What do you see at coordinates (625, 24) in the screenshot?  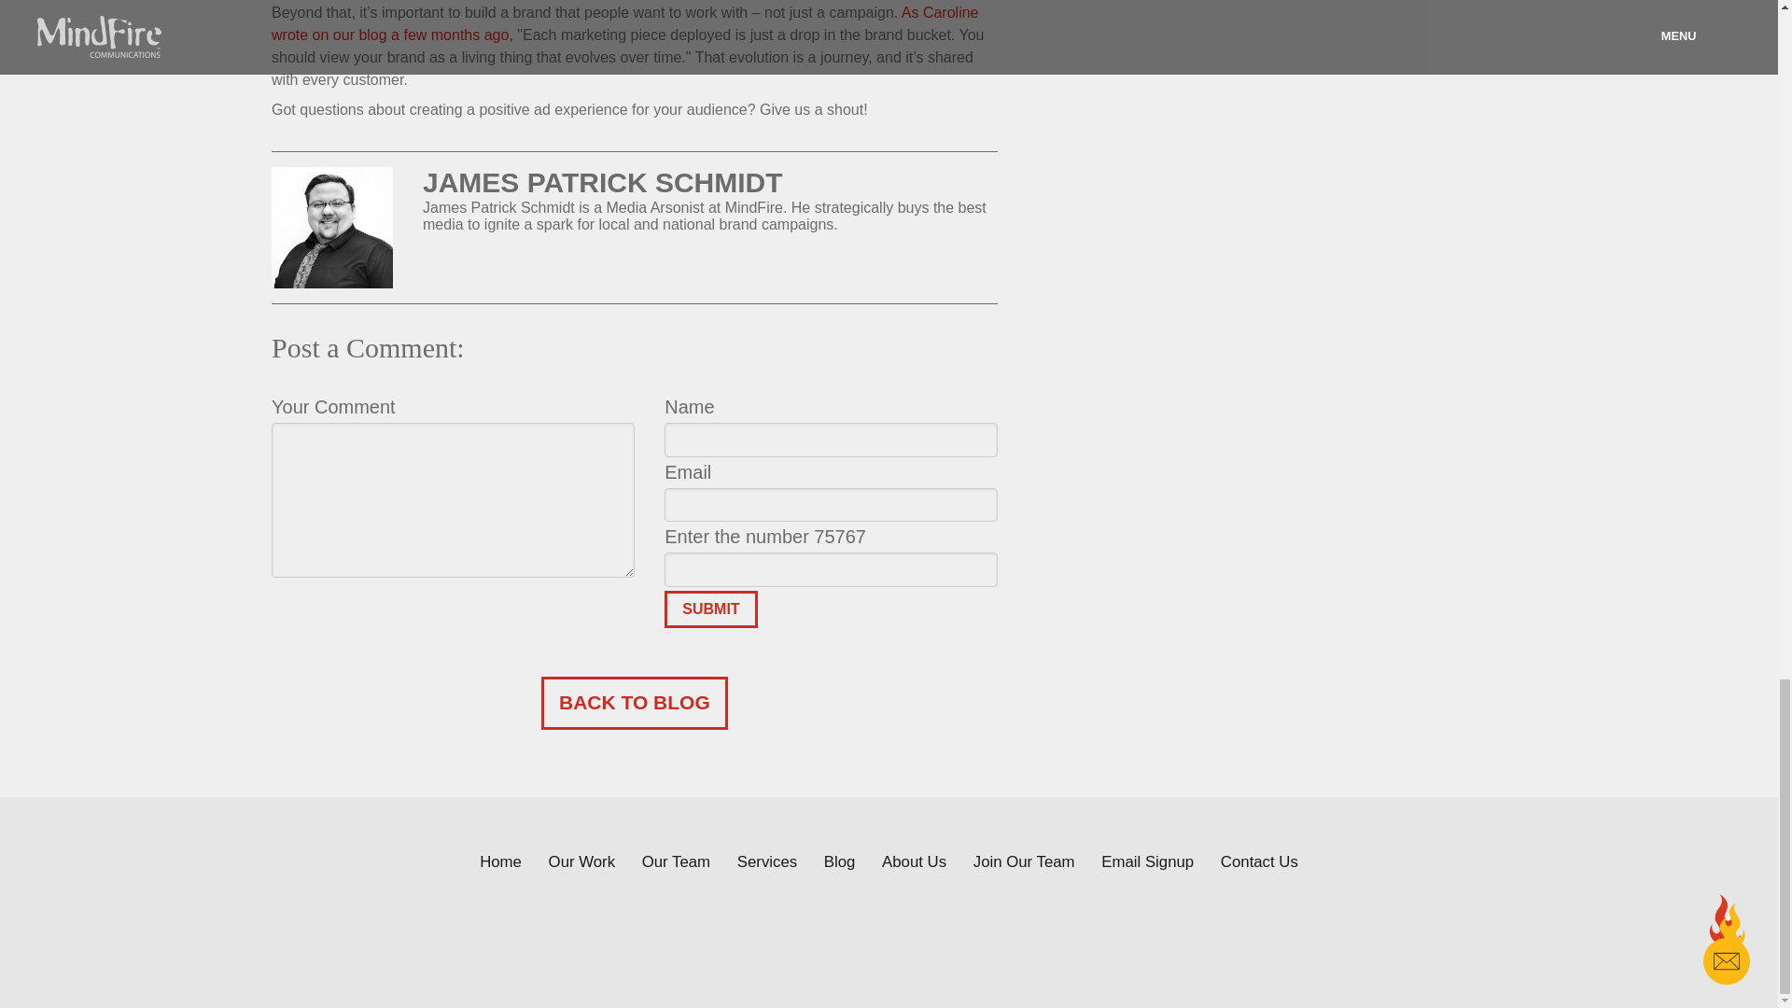 I see `As Caroline wrote on our blog a few months ago,` at bounding box center [625, 24].